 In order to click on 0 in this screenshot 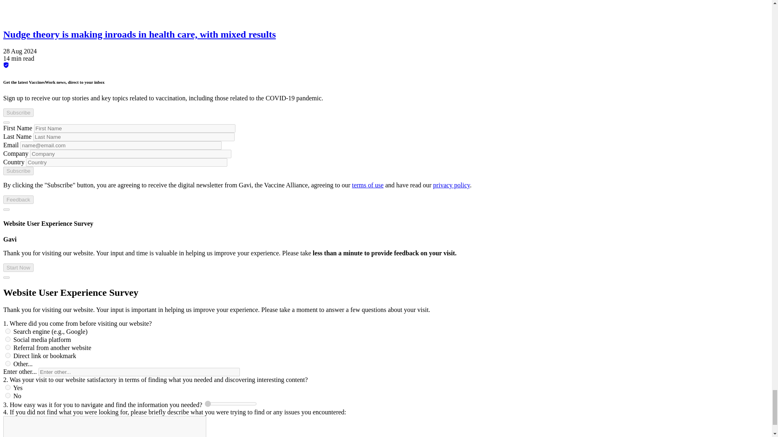, I will do `click(230, 404)`.